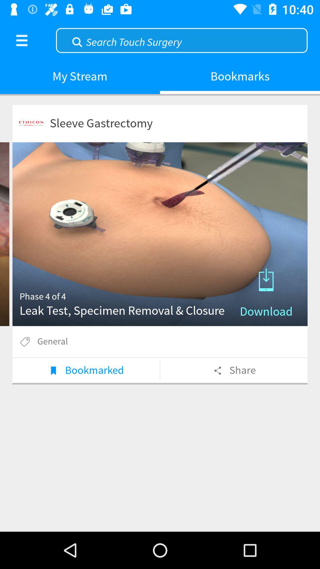  Describe the element at coordinates (182, 40) in the screenshot. I see `search keywords here` at that location.